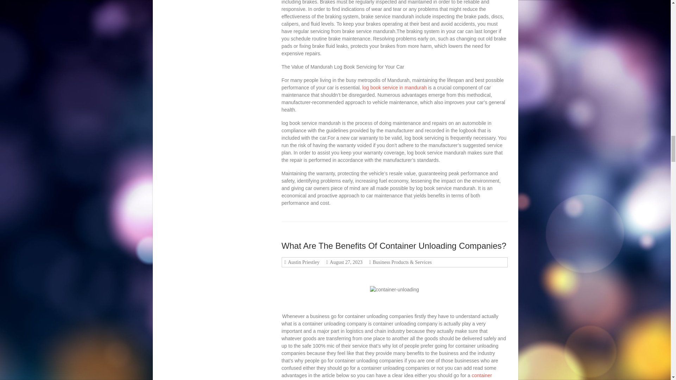 Image resolution: width=676 pixels, height=380 pixels. What do you see at coordinates (303, 262) in the screenshot?
I see `Austin Priestley` at bounding box center [303, 262].